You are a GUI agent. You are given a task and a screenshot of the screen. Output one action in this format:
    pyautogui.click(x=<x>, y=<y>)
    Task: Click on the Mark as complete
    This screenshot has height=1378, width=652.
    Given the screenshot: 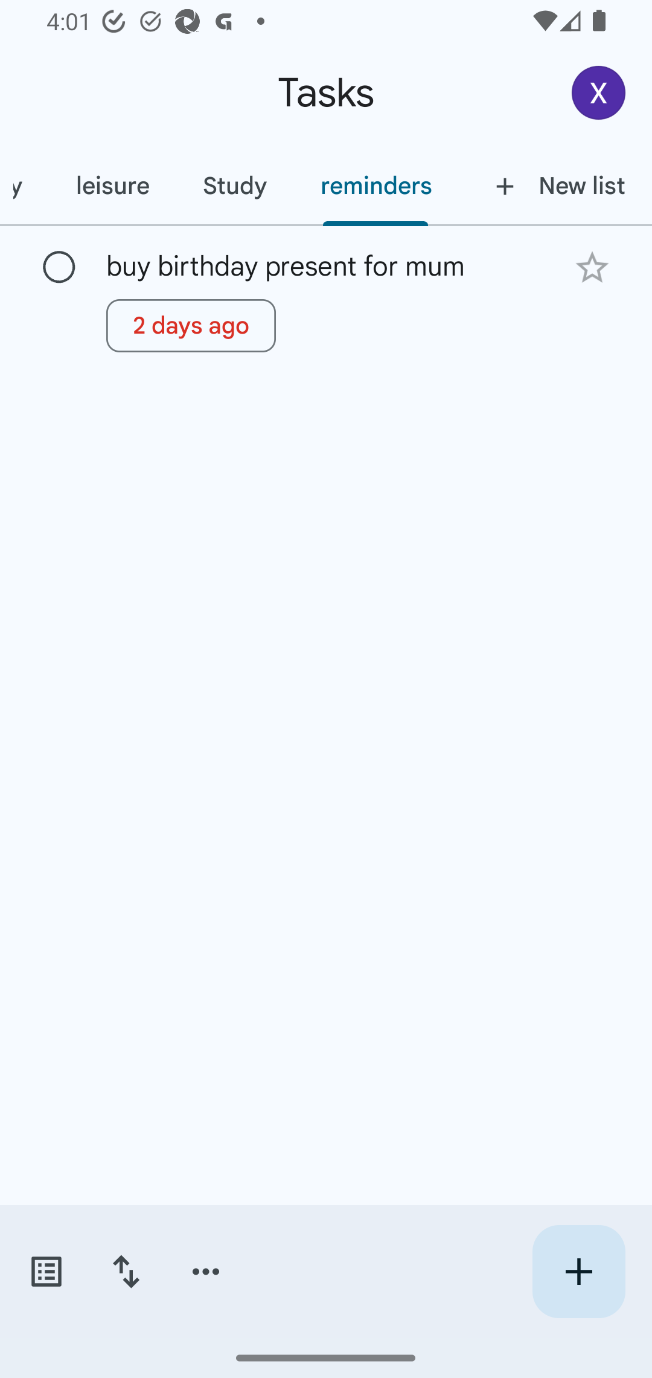 What is the action you would take?
    pyautogui.click(x=59, y=268)
    